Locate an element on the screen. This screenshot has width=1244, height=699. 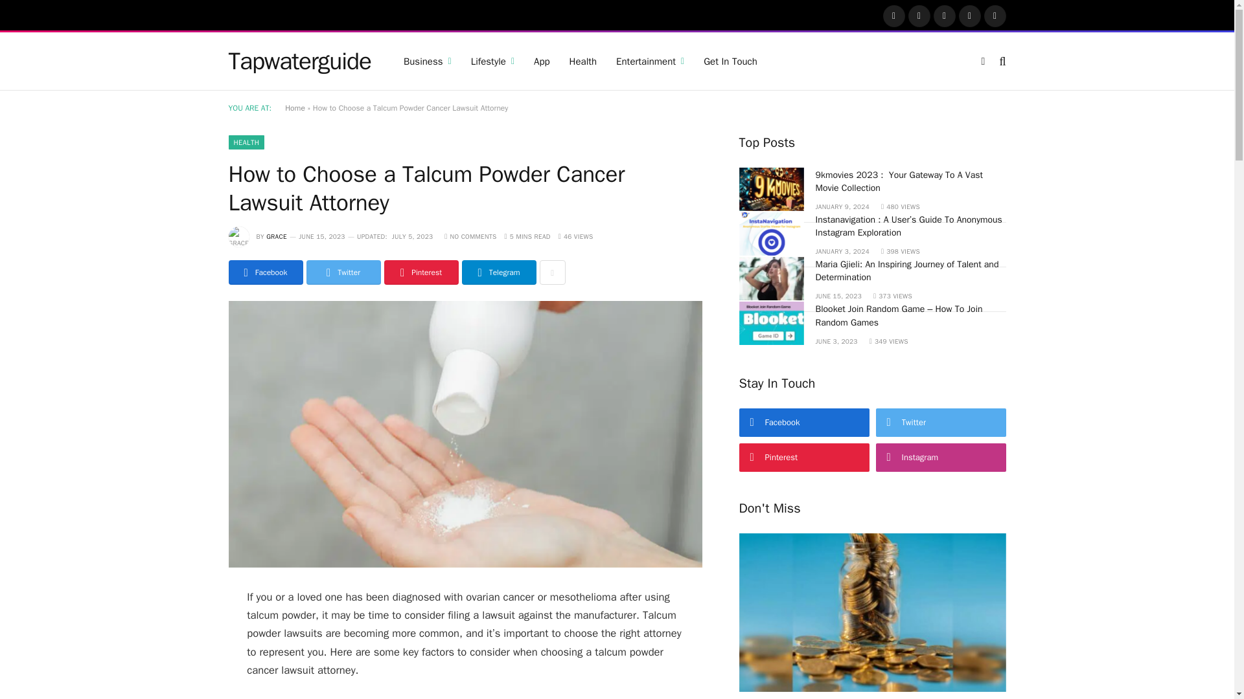
Tapwaterguide is located at coordinates (299, 61).